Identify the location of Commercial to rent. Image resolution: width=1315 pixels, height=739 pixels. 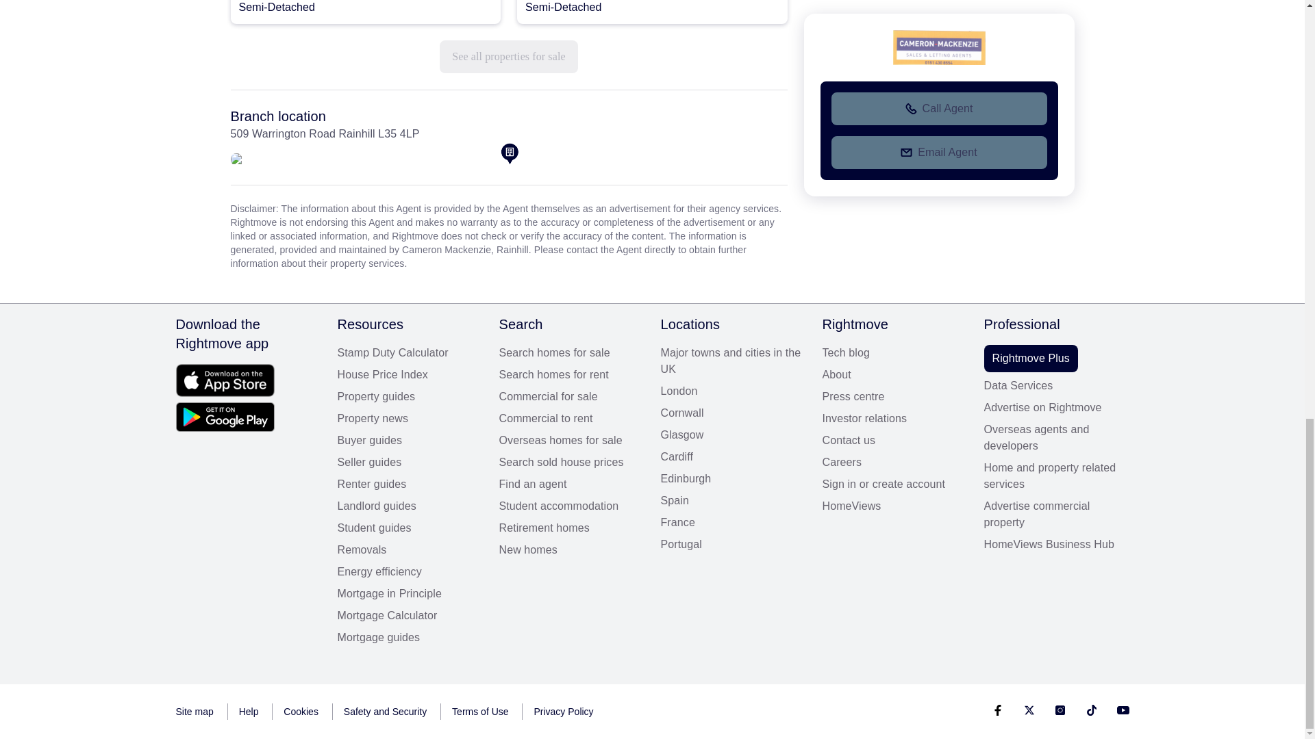
(571, 419).